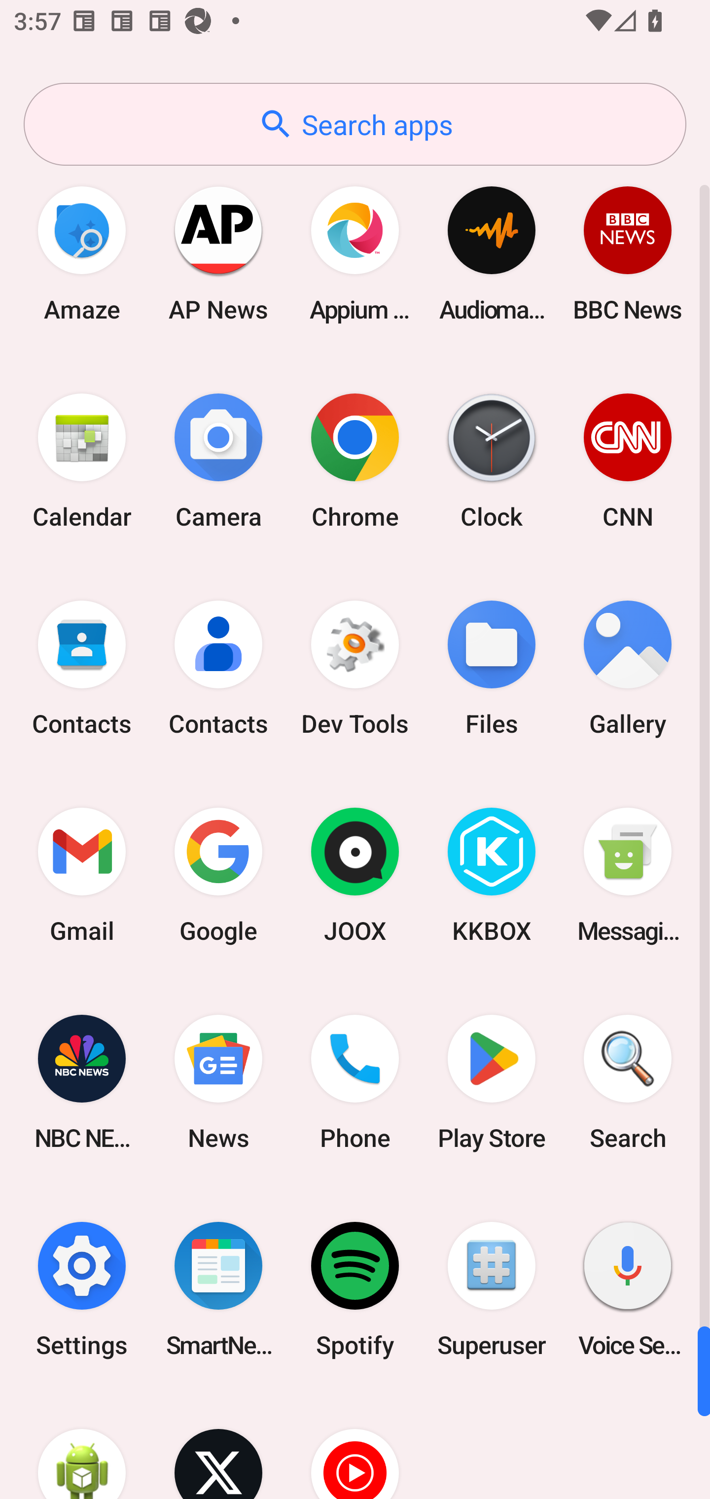 Image resolution: width=710 pixels, height=1499 pixels. I want to click on Files, so click(491, 669).